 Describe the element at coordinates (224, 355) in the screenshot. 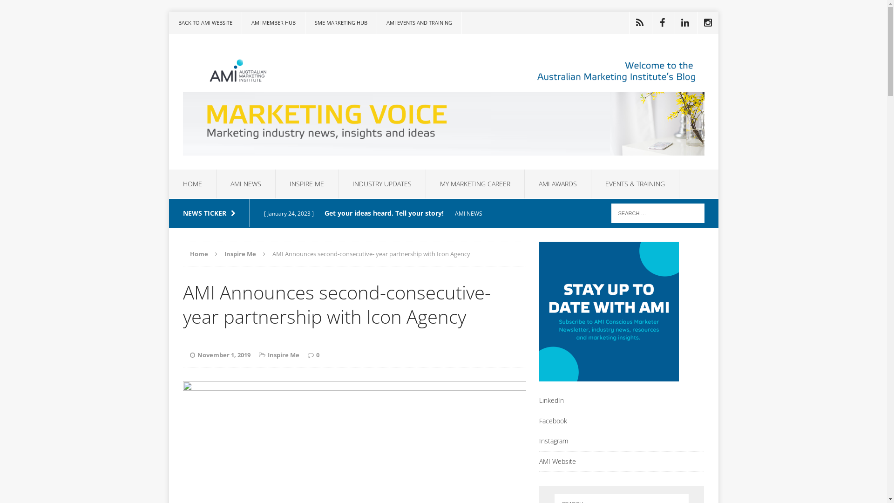

I see `November 1, 2019` at that location.